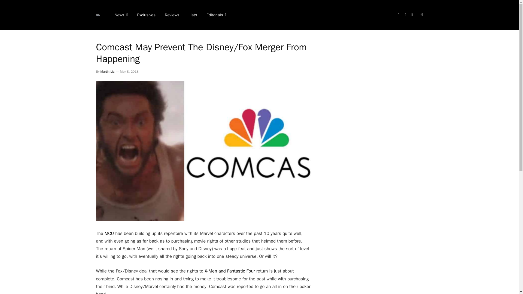  I want to click on Martin Lis, so click(107, 71).